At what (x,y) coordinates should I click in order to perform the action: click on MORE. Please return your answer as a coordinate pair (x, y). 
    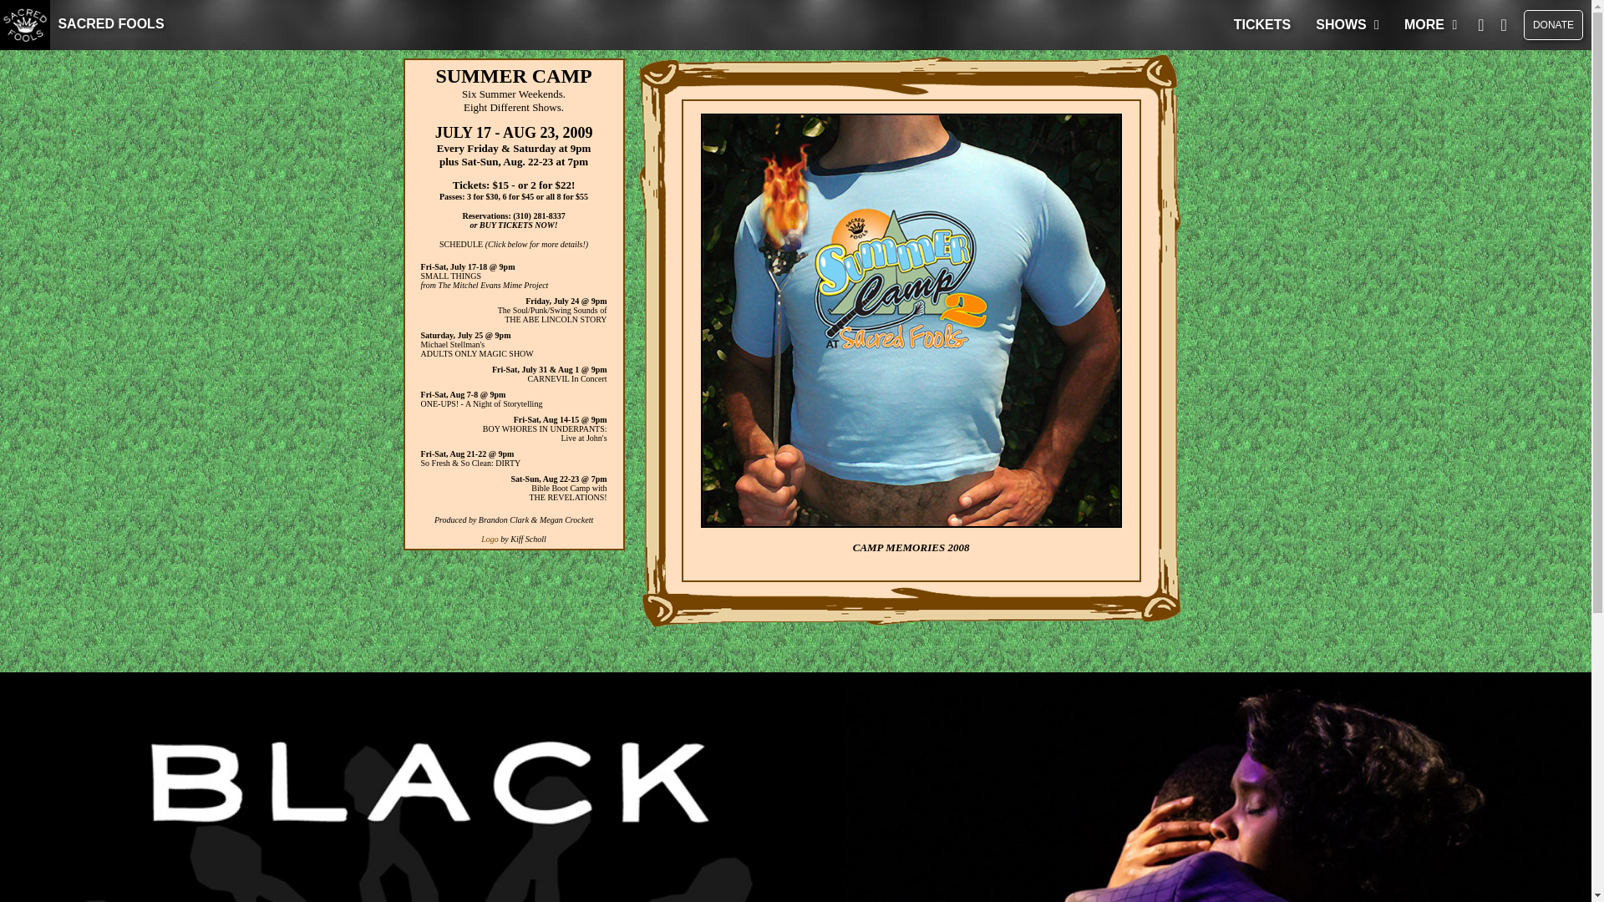
    Looking at the image, I should click on (1430, 25).